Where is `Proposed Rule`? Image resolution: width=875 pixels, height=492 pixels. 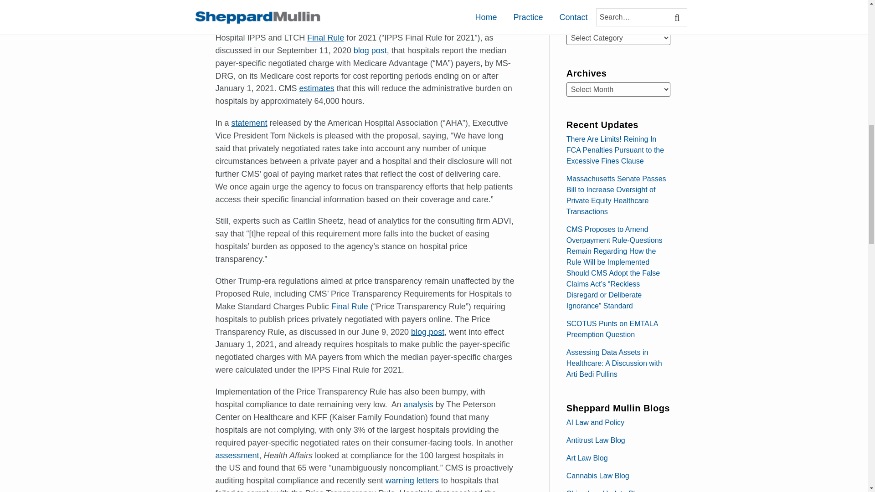 Proposed Rule is located at coordinates (396, 12).